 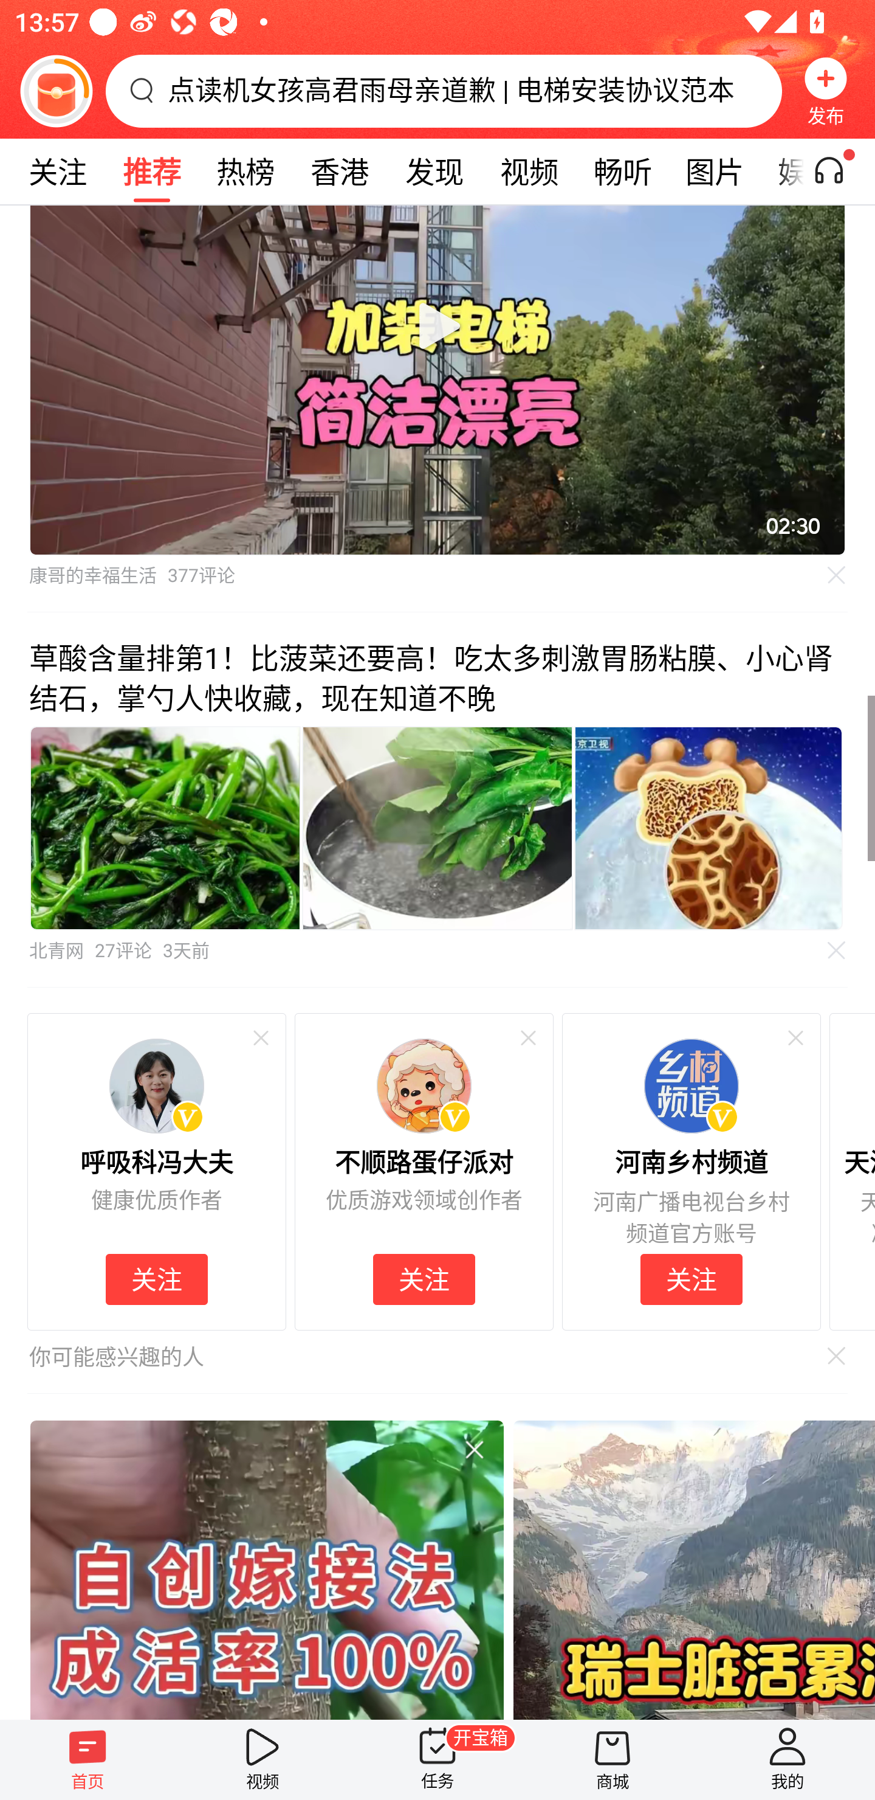 What do you see at coordinates (424, 1171) in the screenshot?
I see `不顺路蛋仔派对头像 不顺路蛋仔派对 优质游戏领域创作者 关注 关注 不感兴趣` at bounding box center [424, 1171].